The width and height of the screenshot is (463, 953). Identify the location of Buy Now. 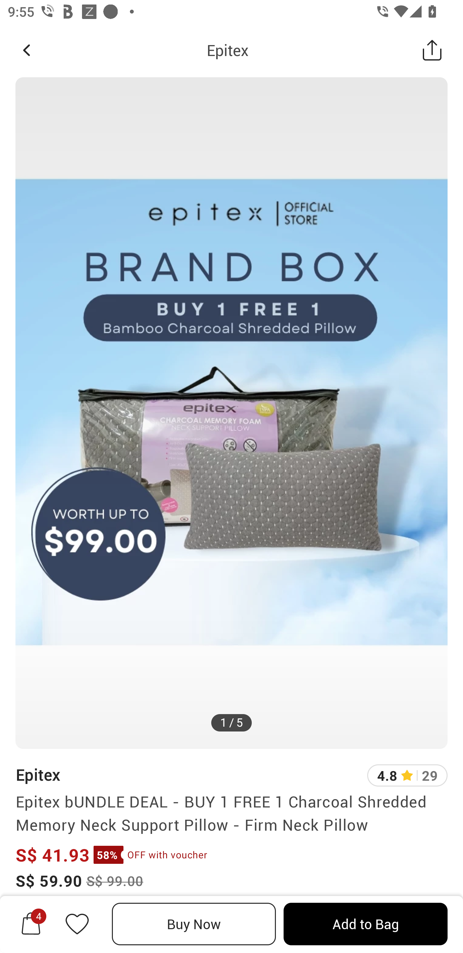
(194, 924).